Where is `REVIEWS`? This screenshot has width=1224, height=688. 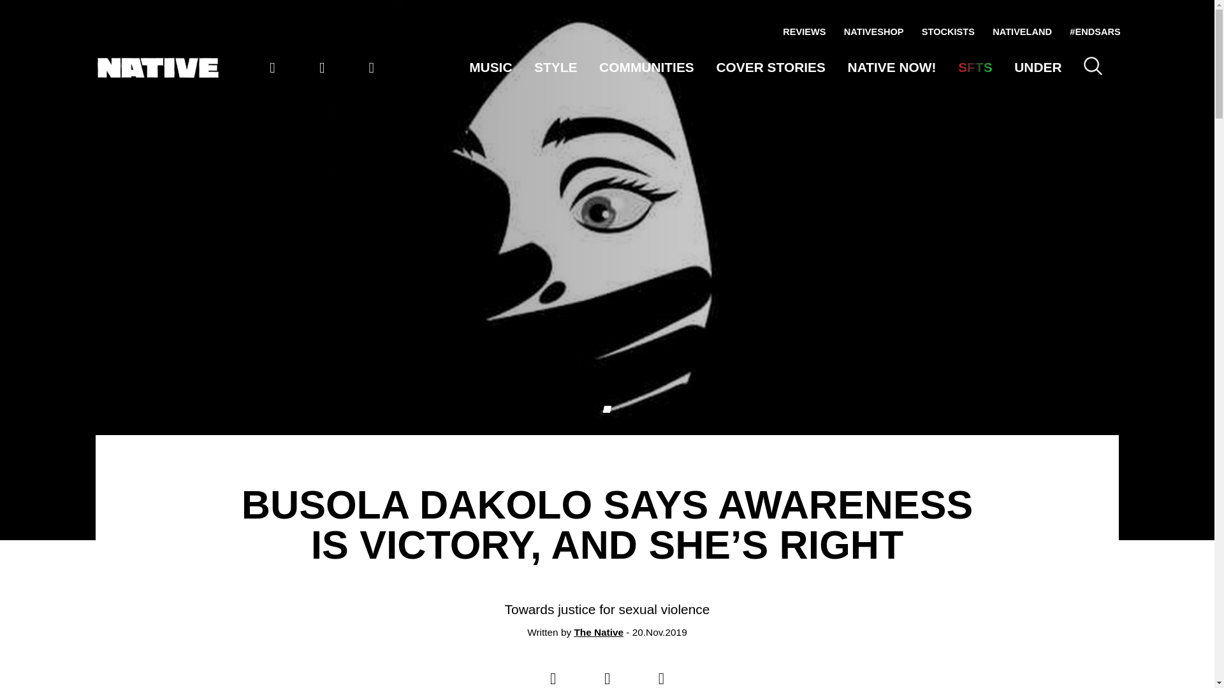
REVIEWS is located at coordinates (804, 32).